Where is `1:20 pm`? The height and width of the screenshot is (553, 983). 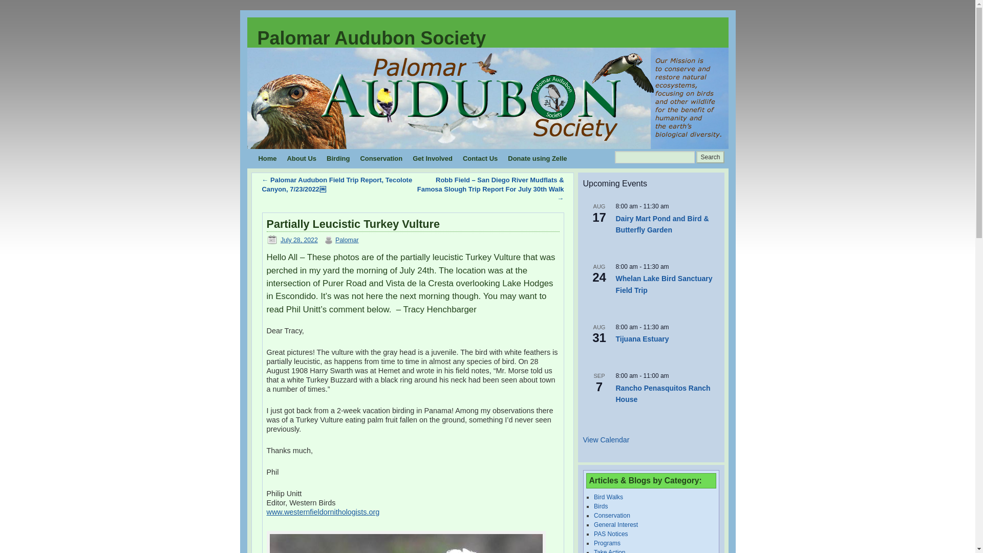
1:20 pm is located at coordinates (299, 240).